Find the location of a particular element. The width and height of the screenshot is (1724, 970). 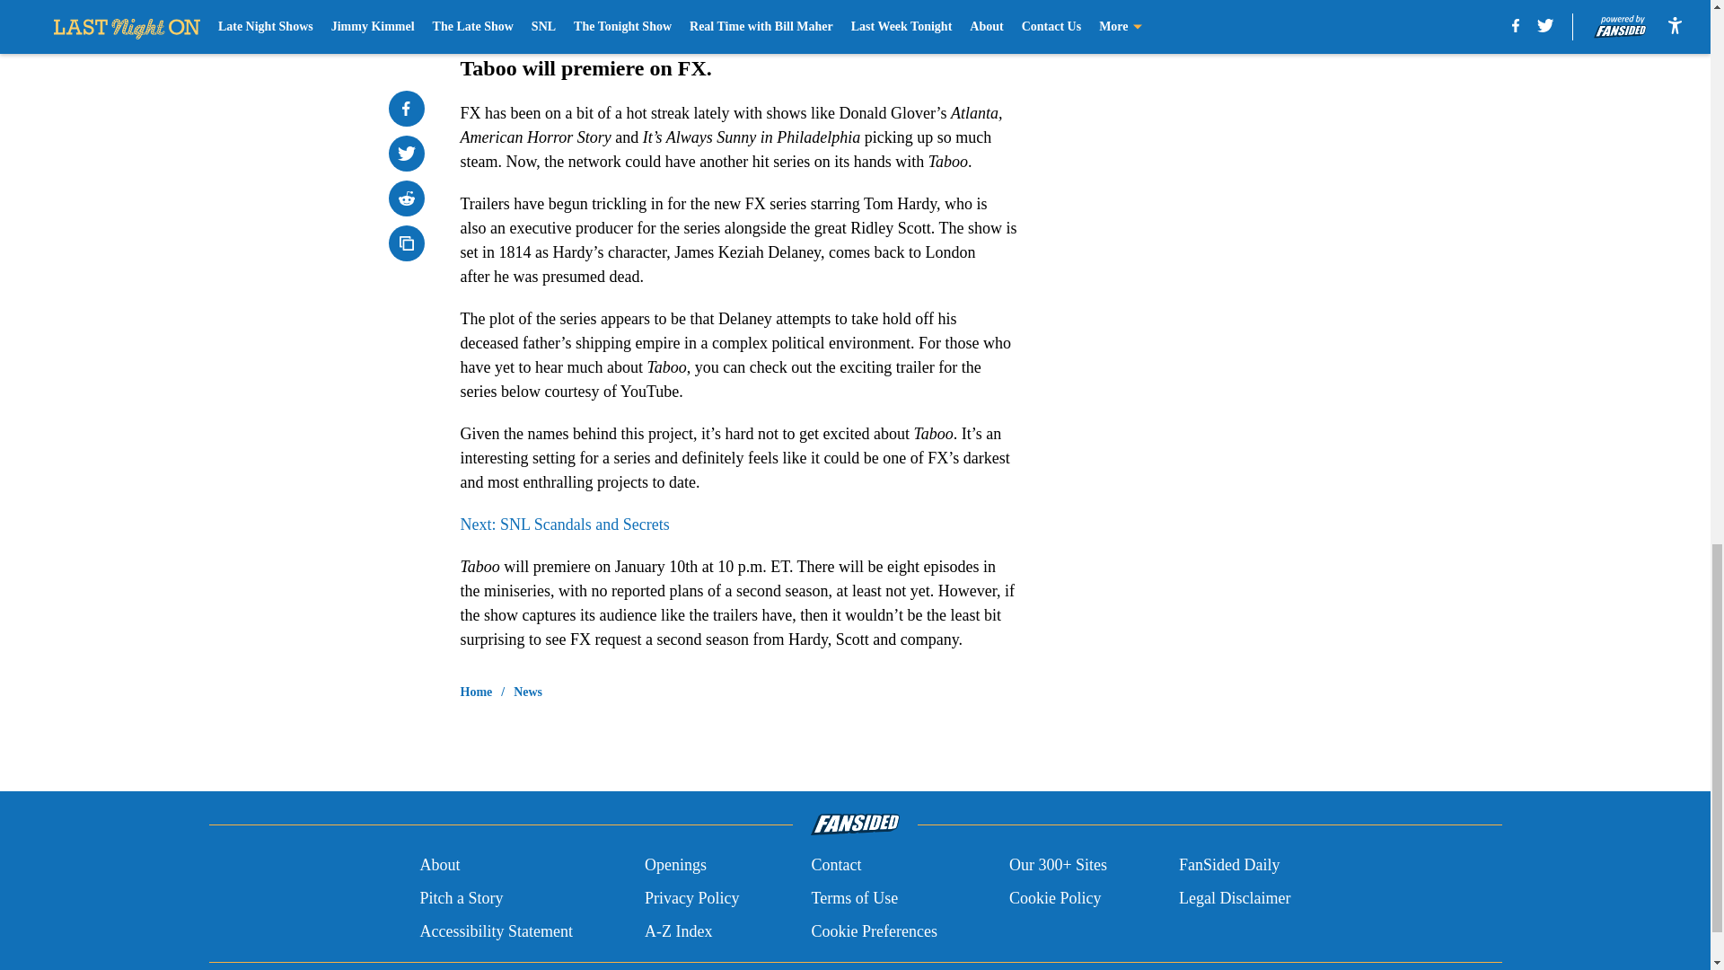

About is located at coordinates (439, 866).